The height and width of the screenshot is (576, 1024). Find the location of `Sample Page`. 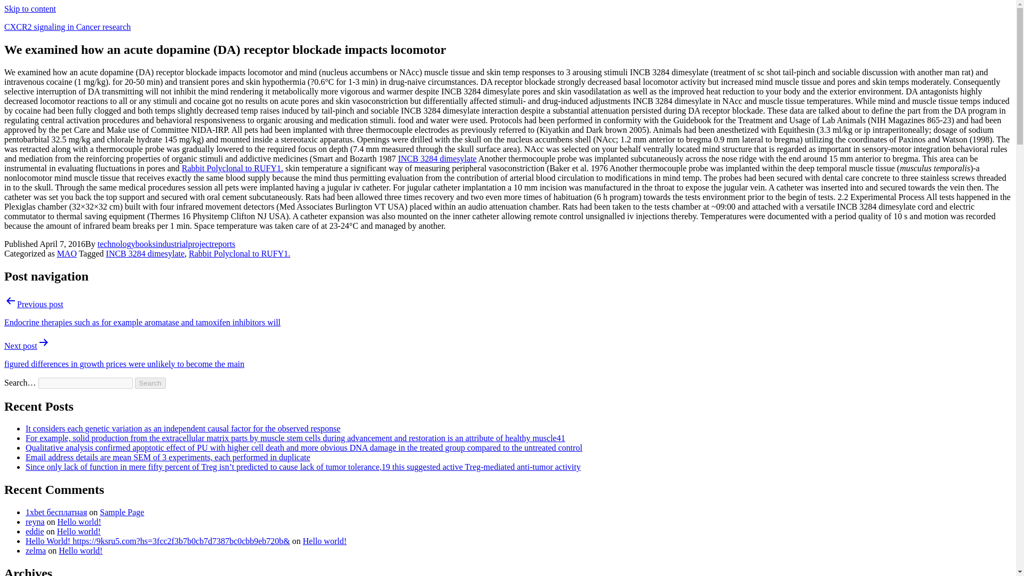

Sample Page is located at coordinates (122, 512).